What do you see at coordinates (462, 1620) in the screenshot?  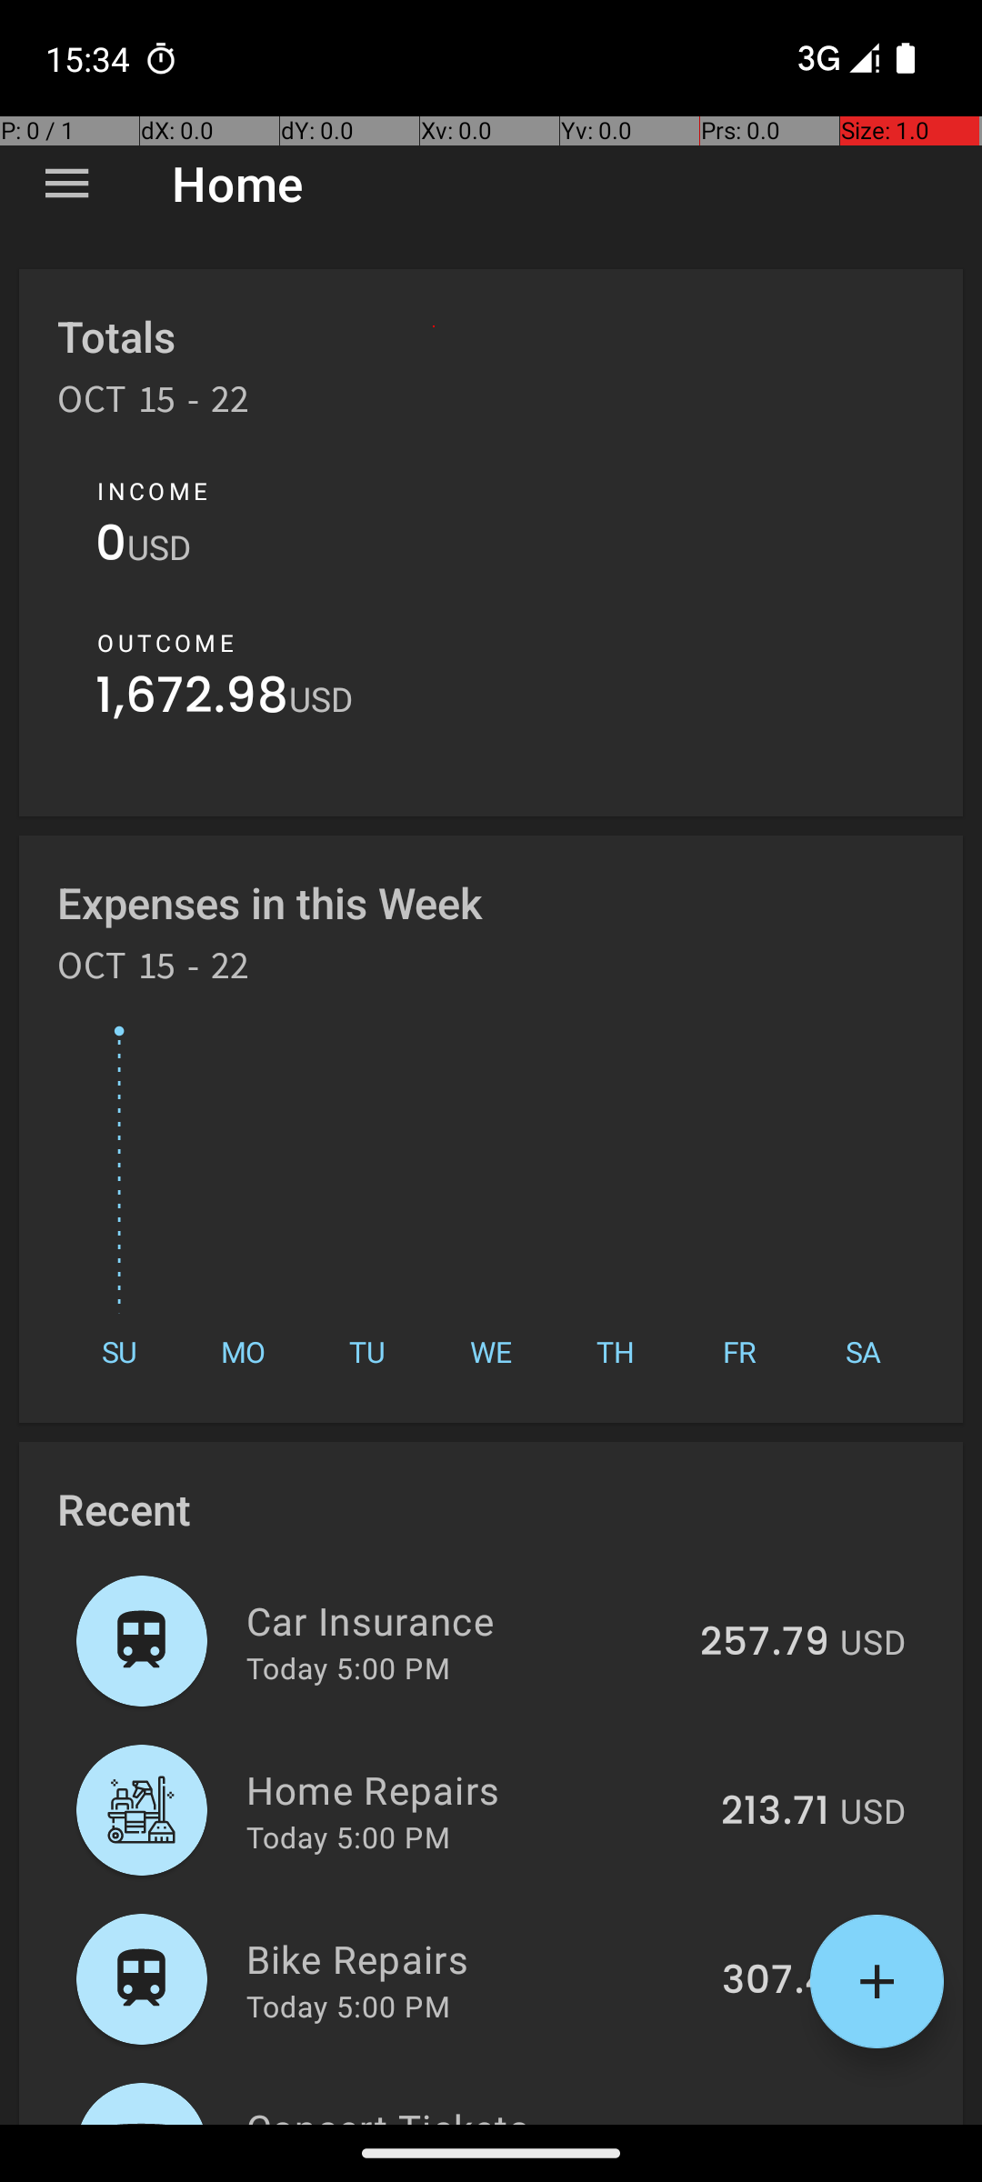 I see `Car Insurance` at bounding box center [462, 1620].